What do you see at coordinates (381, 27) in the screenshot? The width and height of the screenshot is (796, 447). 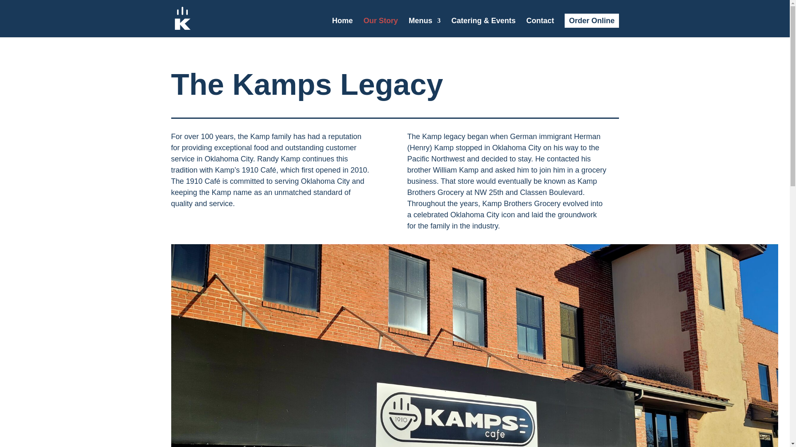 I see `Our Story` at bounding box center [381, 27].